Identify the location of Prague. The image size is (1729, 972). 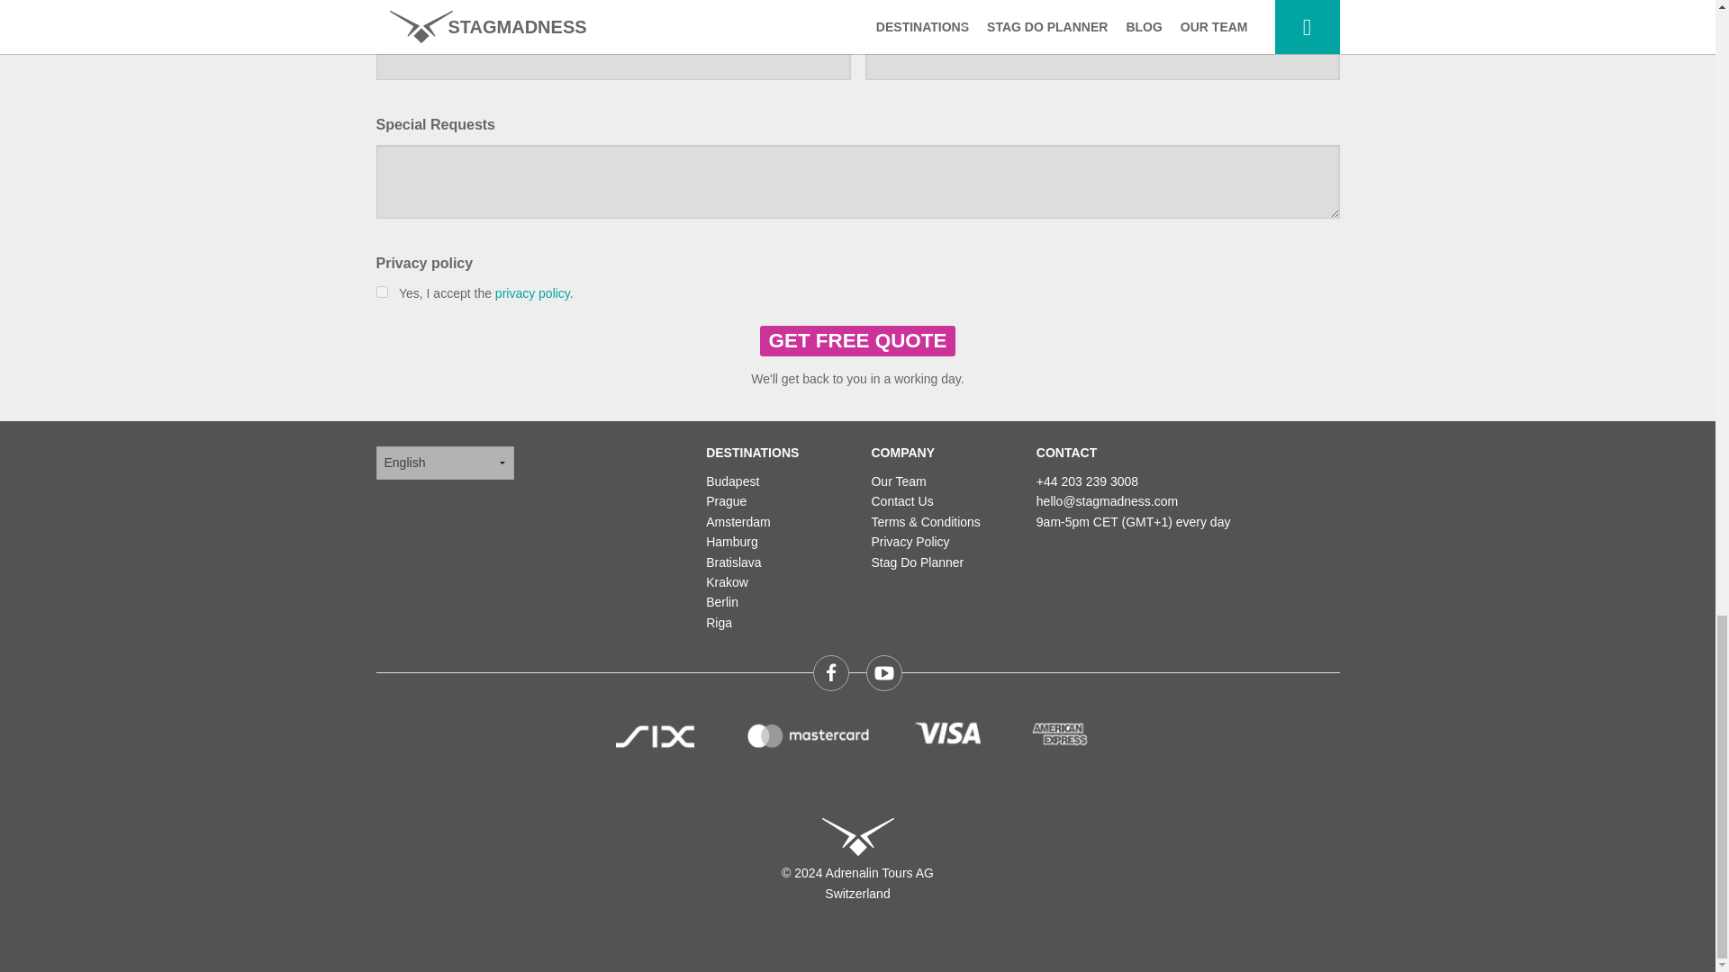
(726, 500).